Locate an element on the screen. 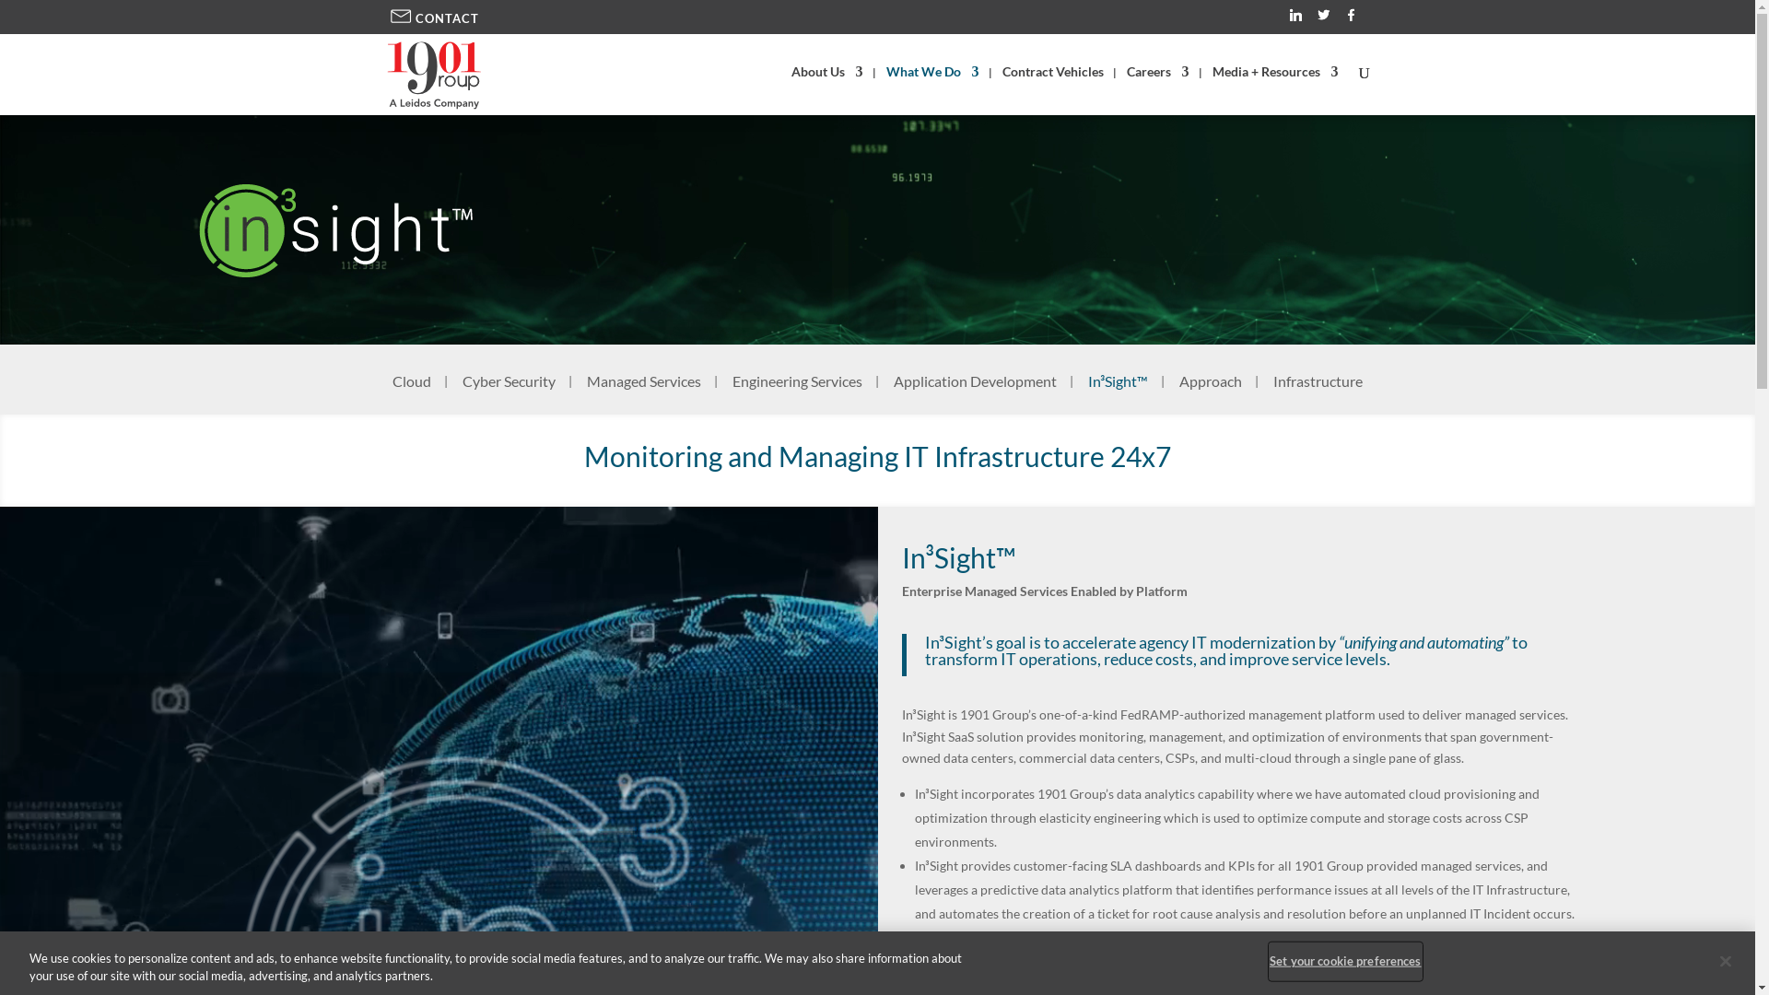 This screenshot has height=995, width=1769. Application Development     is located at coordinates (980, 394).